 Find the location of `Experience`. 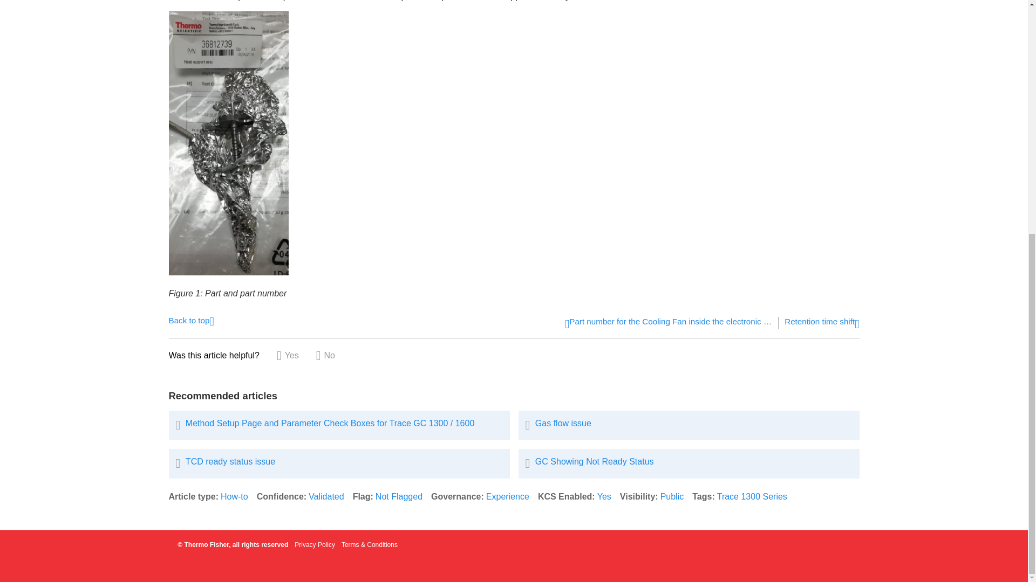

Experience is located at coordinates (507, 496).